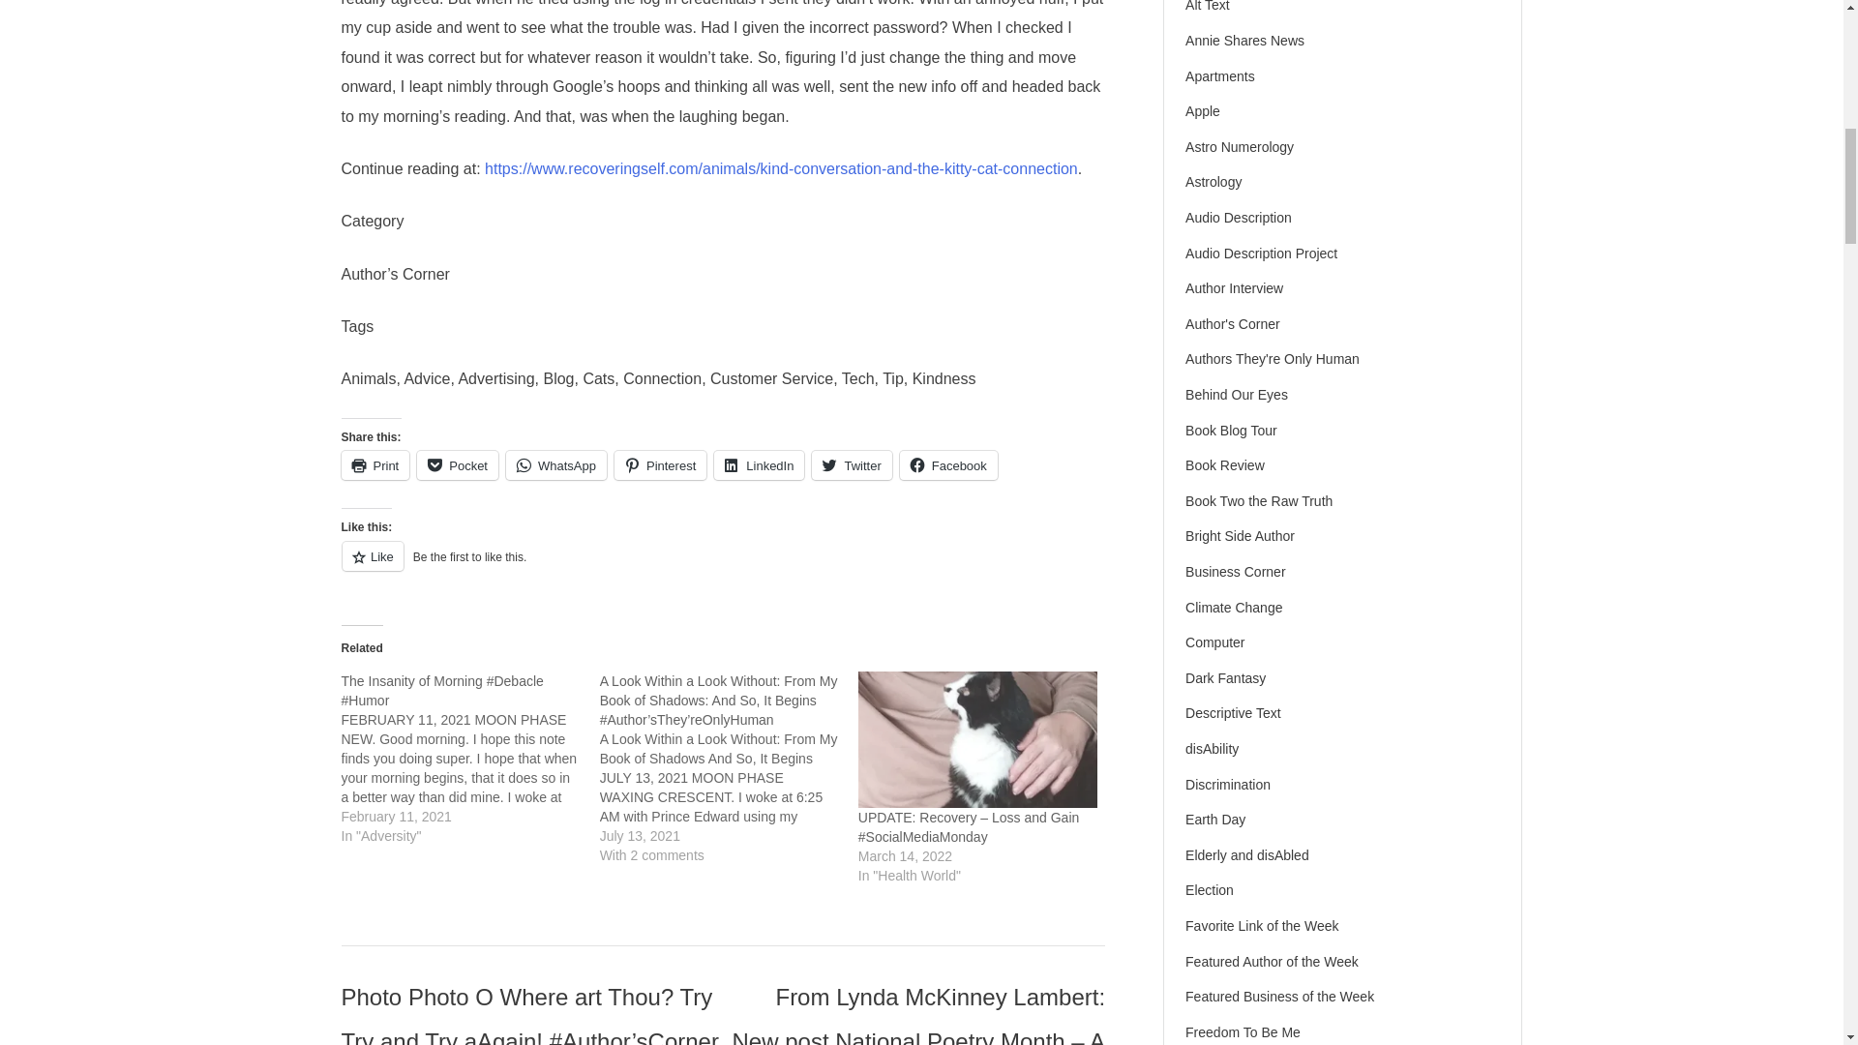 This screenshot has height=1045, width=1858. Describe the element at coordinates (948, 464) in the screenshot. I see `Click to share on Facebook` at that location.